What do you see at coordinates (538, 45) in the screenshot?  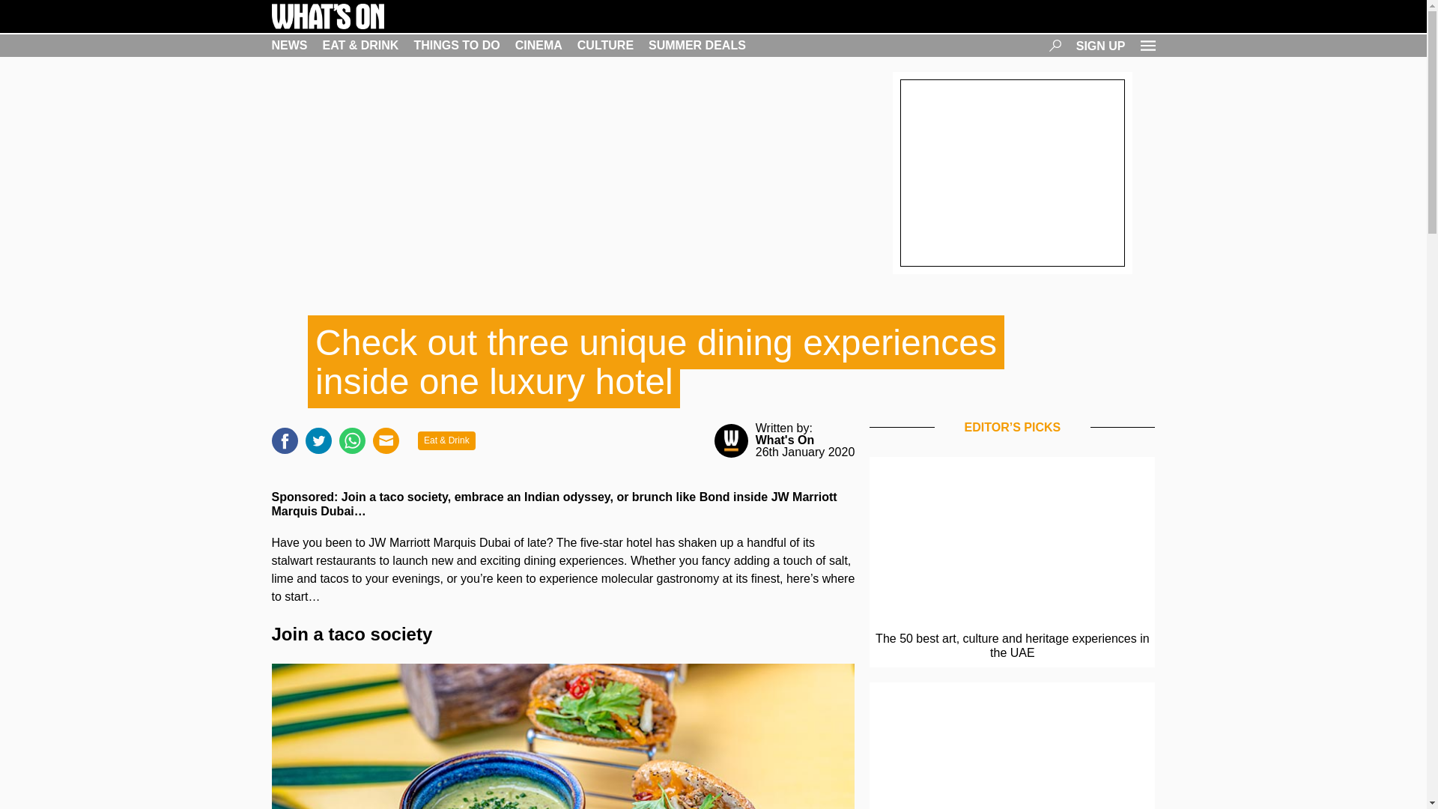 I see `CINEMA` at bounding box center [538, 45].